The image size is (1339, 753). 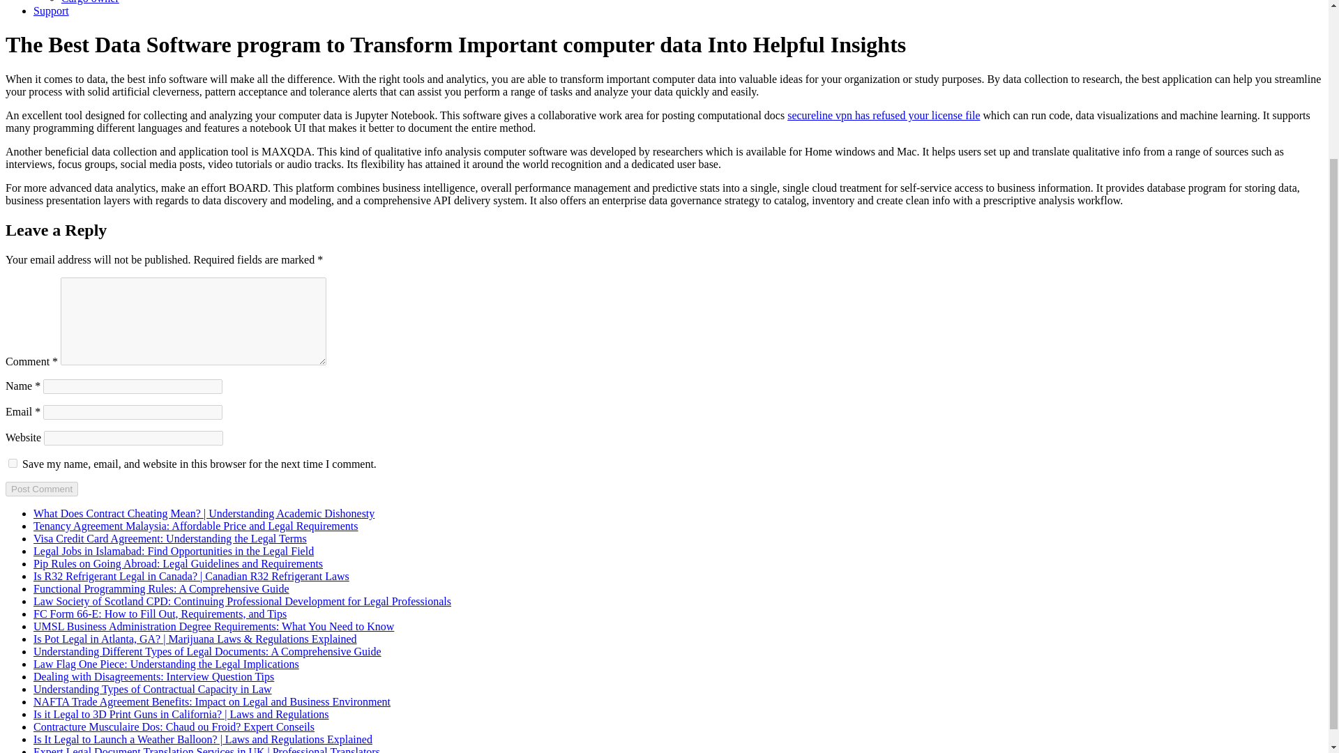 I want to click on Understanding Types of Contractual Capacity in Law, so click(x=152, y=689).